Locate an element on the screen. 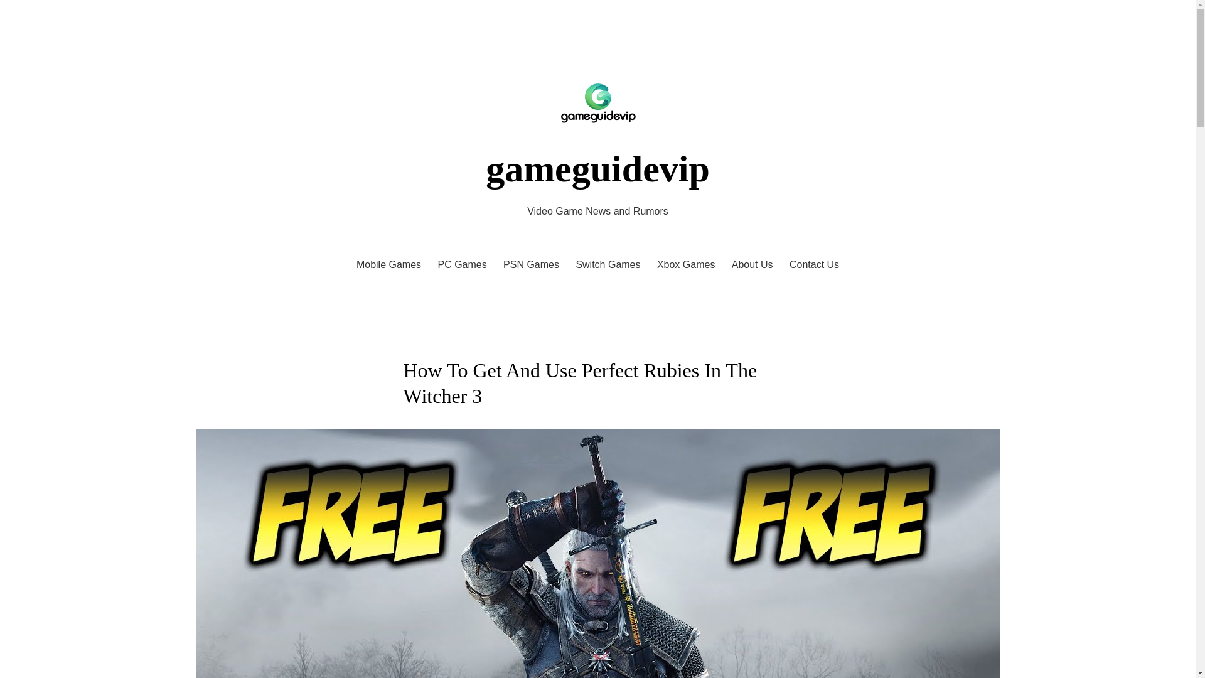 The height and width of the screenshot is (678, 1205). Mobile Games is located at coordinates (388, 265).